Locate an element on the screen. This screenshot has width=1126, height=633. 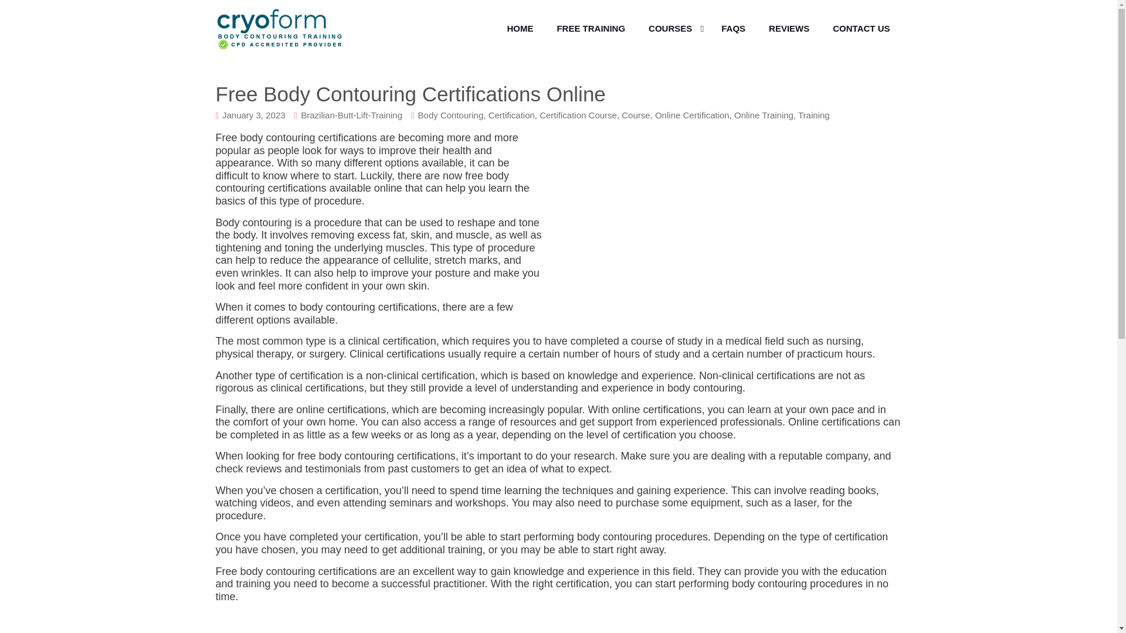
Certification Course is located at coordinates (578, 115).